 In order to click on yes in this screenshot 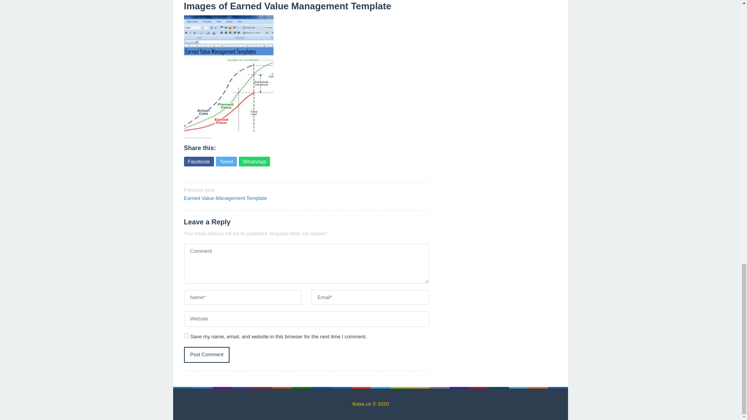, I will do `click(206, 355)`.